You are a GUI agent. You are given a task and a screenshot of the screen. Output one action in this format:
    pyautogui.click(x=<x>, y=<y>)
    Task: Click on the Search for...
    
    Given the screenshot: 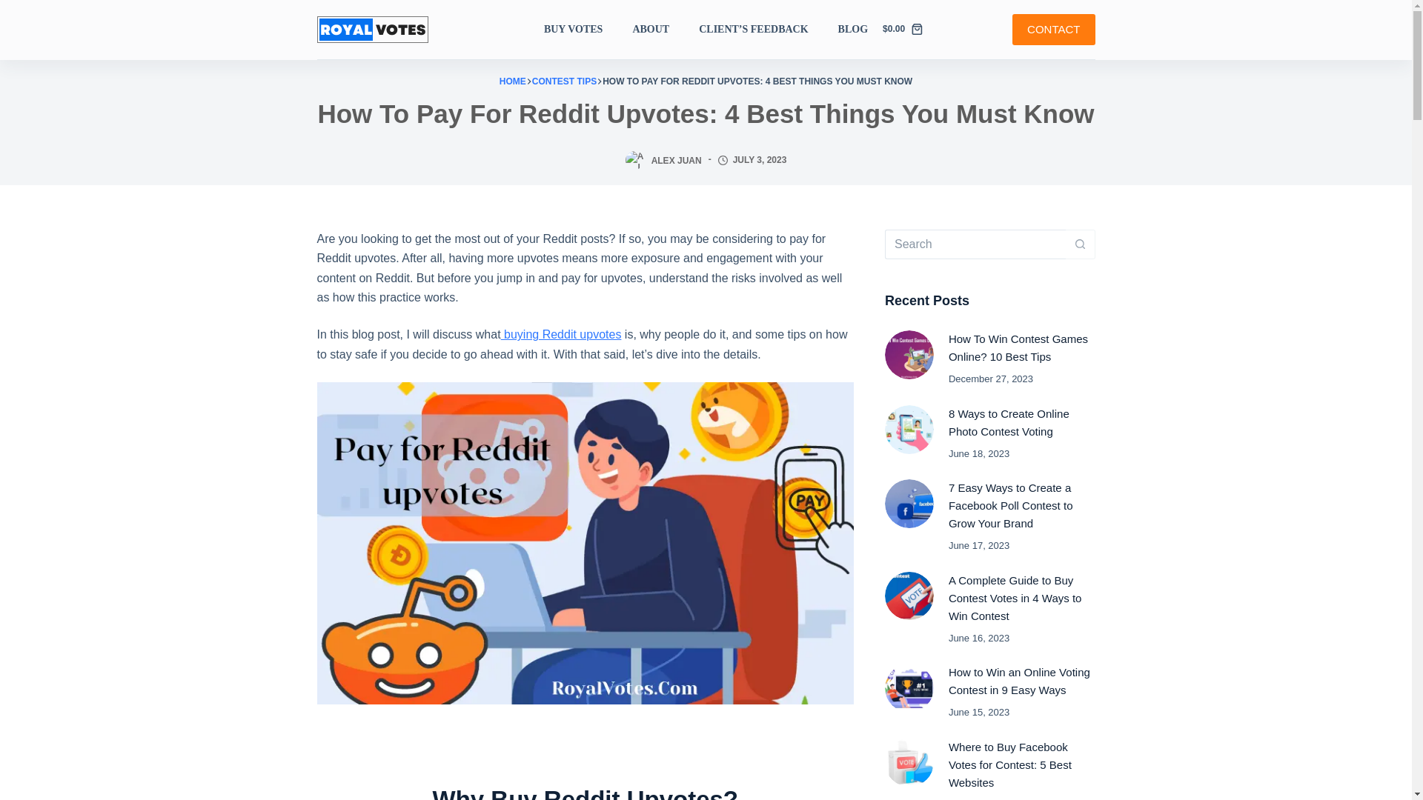 What is the action you would take?
    pyautogui.click(x=975, y=244)
    